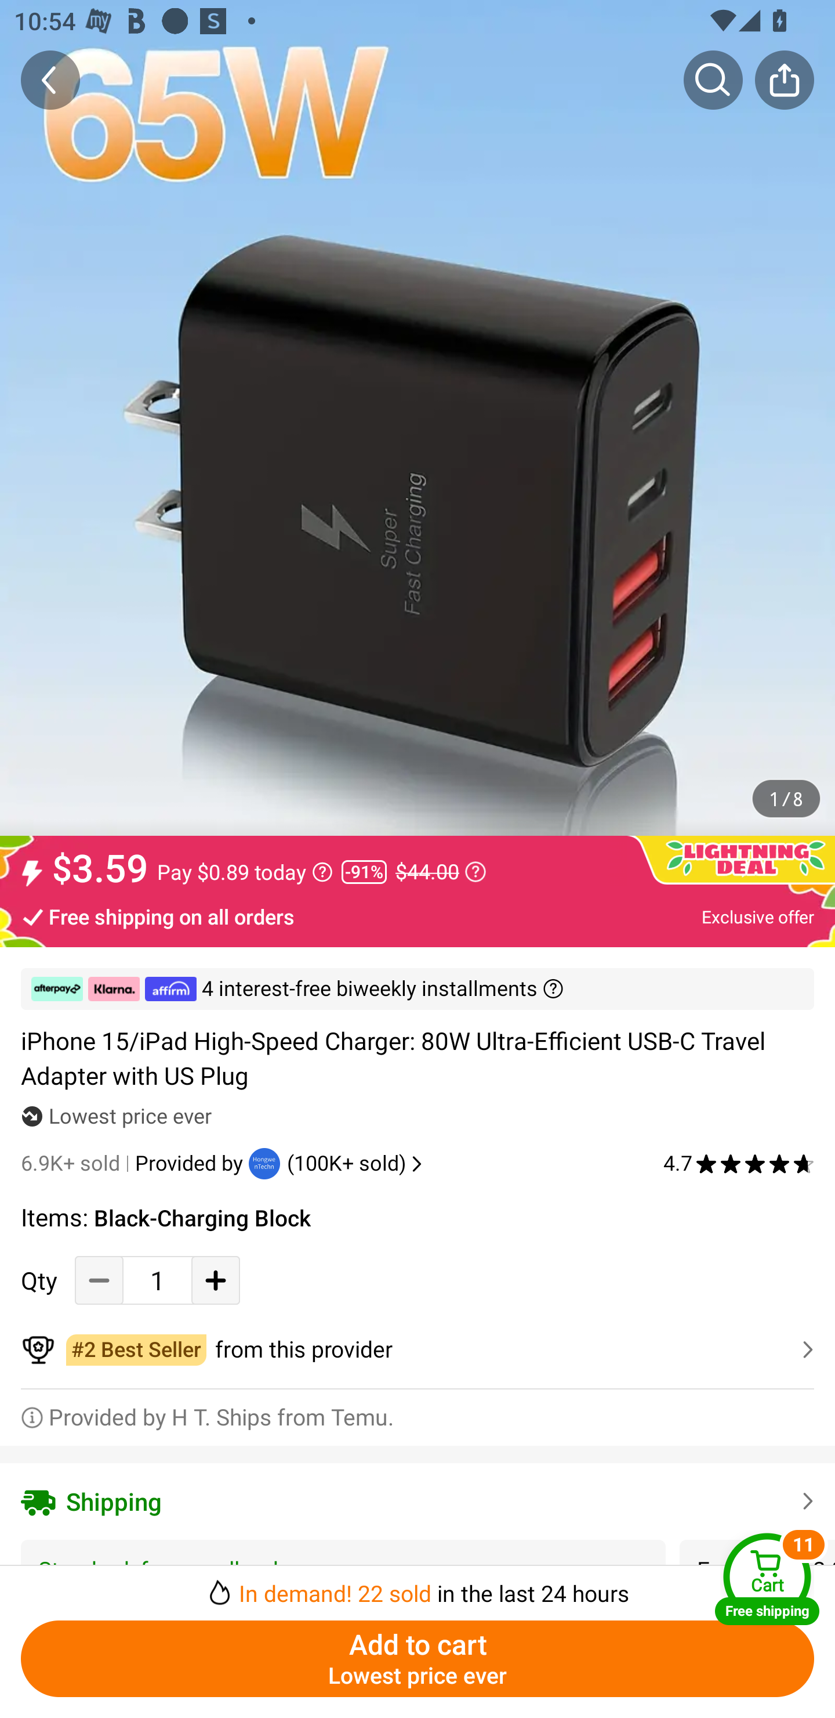 The image size is (835, 1718). I want to click on Add to cart Lowest price ever, so click(418, 1659).